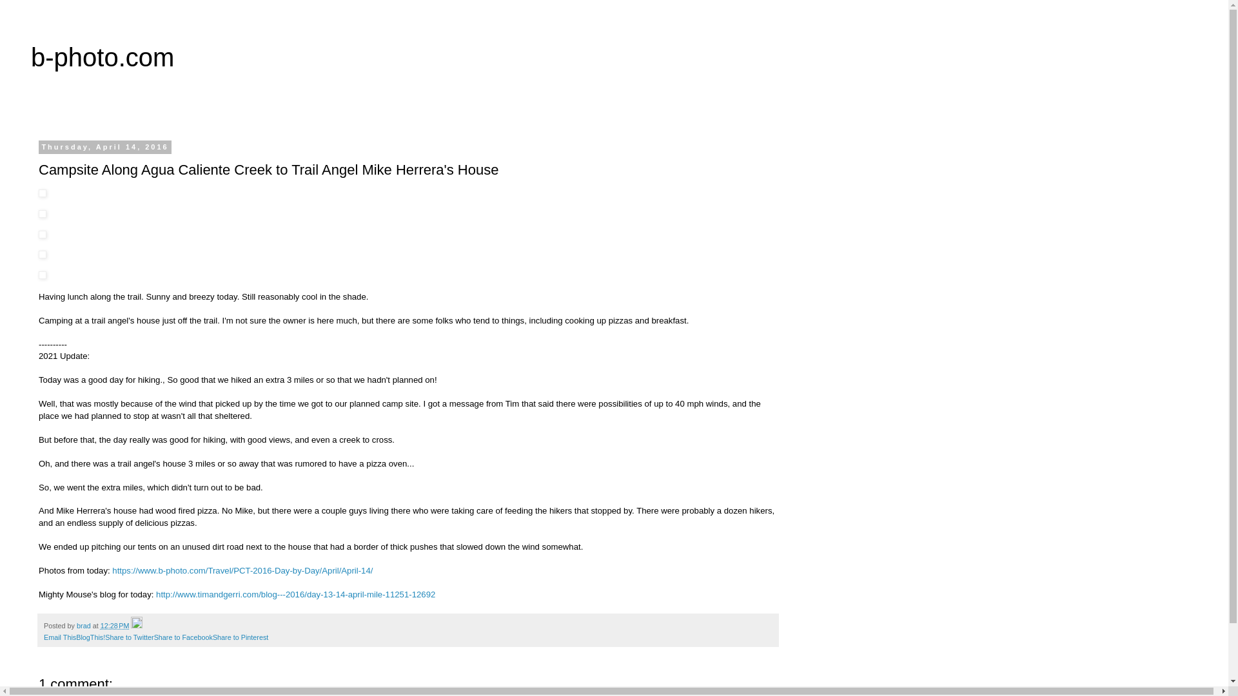 The width and height of the screenshot is (1238, 696). Describe the element at coordinates (103, 57) in the screenshot. I see `b-photo.com` at that location.